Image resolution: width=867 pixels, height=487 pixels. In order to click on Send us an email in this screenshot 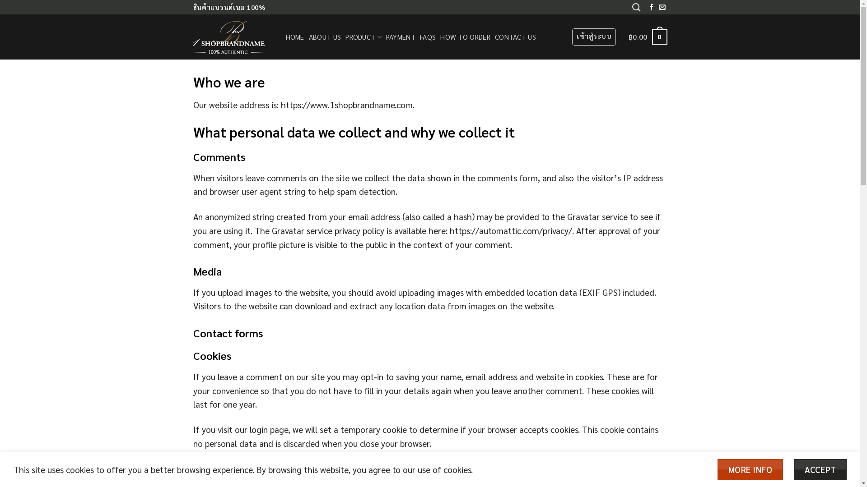, I will do `click(662, 8)`.